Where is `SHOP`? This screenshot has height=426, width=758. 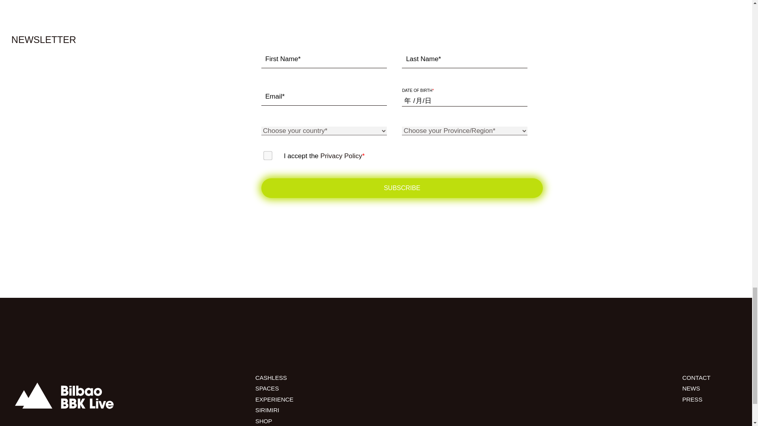
SHOP is located at coordinates (264, 421).